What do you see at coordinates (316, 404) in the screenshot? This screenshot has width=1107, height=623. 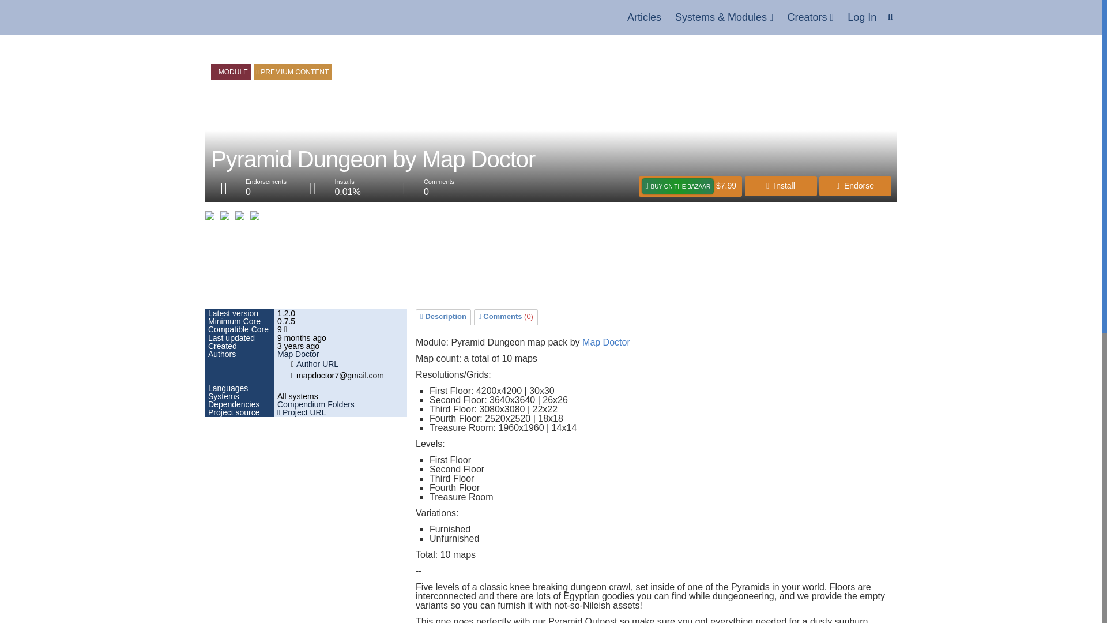 I see `Compendium Folders` at bounding box center [316, 404].